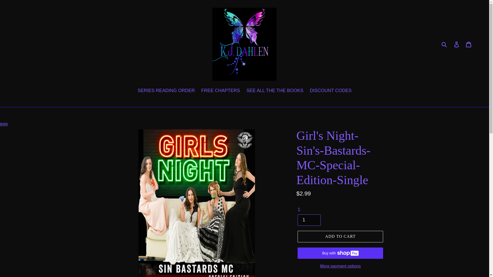  I want to click on Log in, so click(457, 44).